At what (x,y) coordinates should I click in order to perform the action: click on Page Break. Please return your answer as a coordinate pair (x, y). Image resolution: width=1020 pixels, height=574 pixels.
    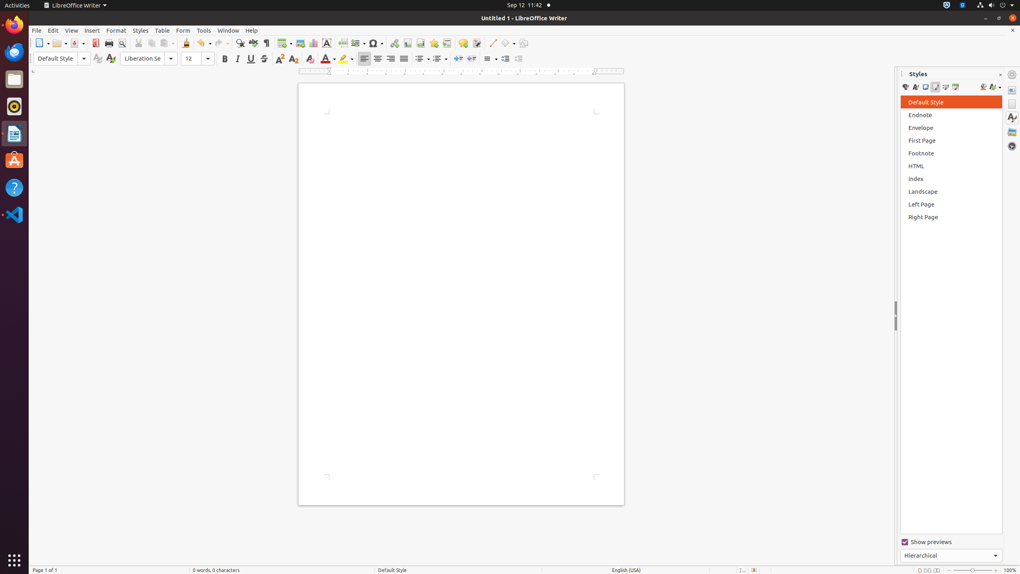
    Looking at the image, I should click on (343, 43).